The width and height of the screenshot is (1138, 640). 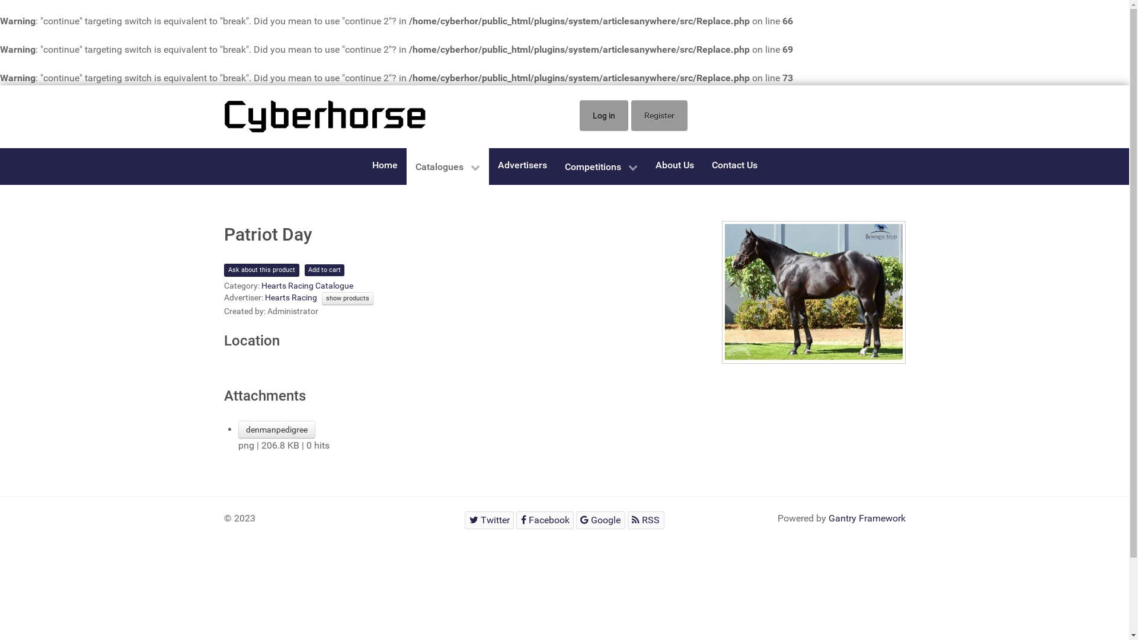 I want to click on Add to cart, so click(x=325, y=270).